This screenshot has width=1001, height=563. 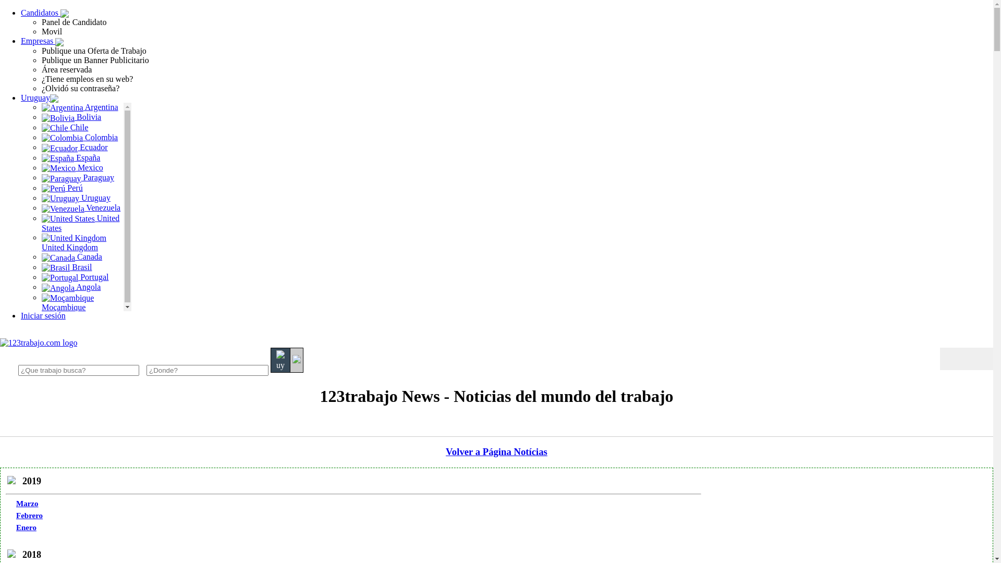 What do you see at coordinates (75, 147) in the screenshot?
I see `Ecuador` at bounding box center [75, 147].